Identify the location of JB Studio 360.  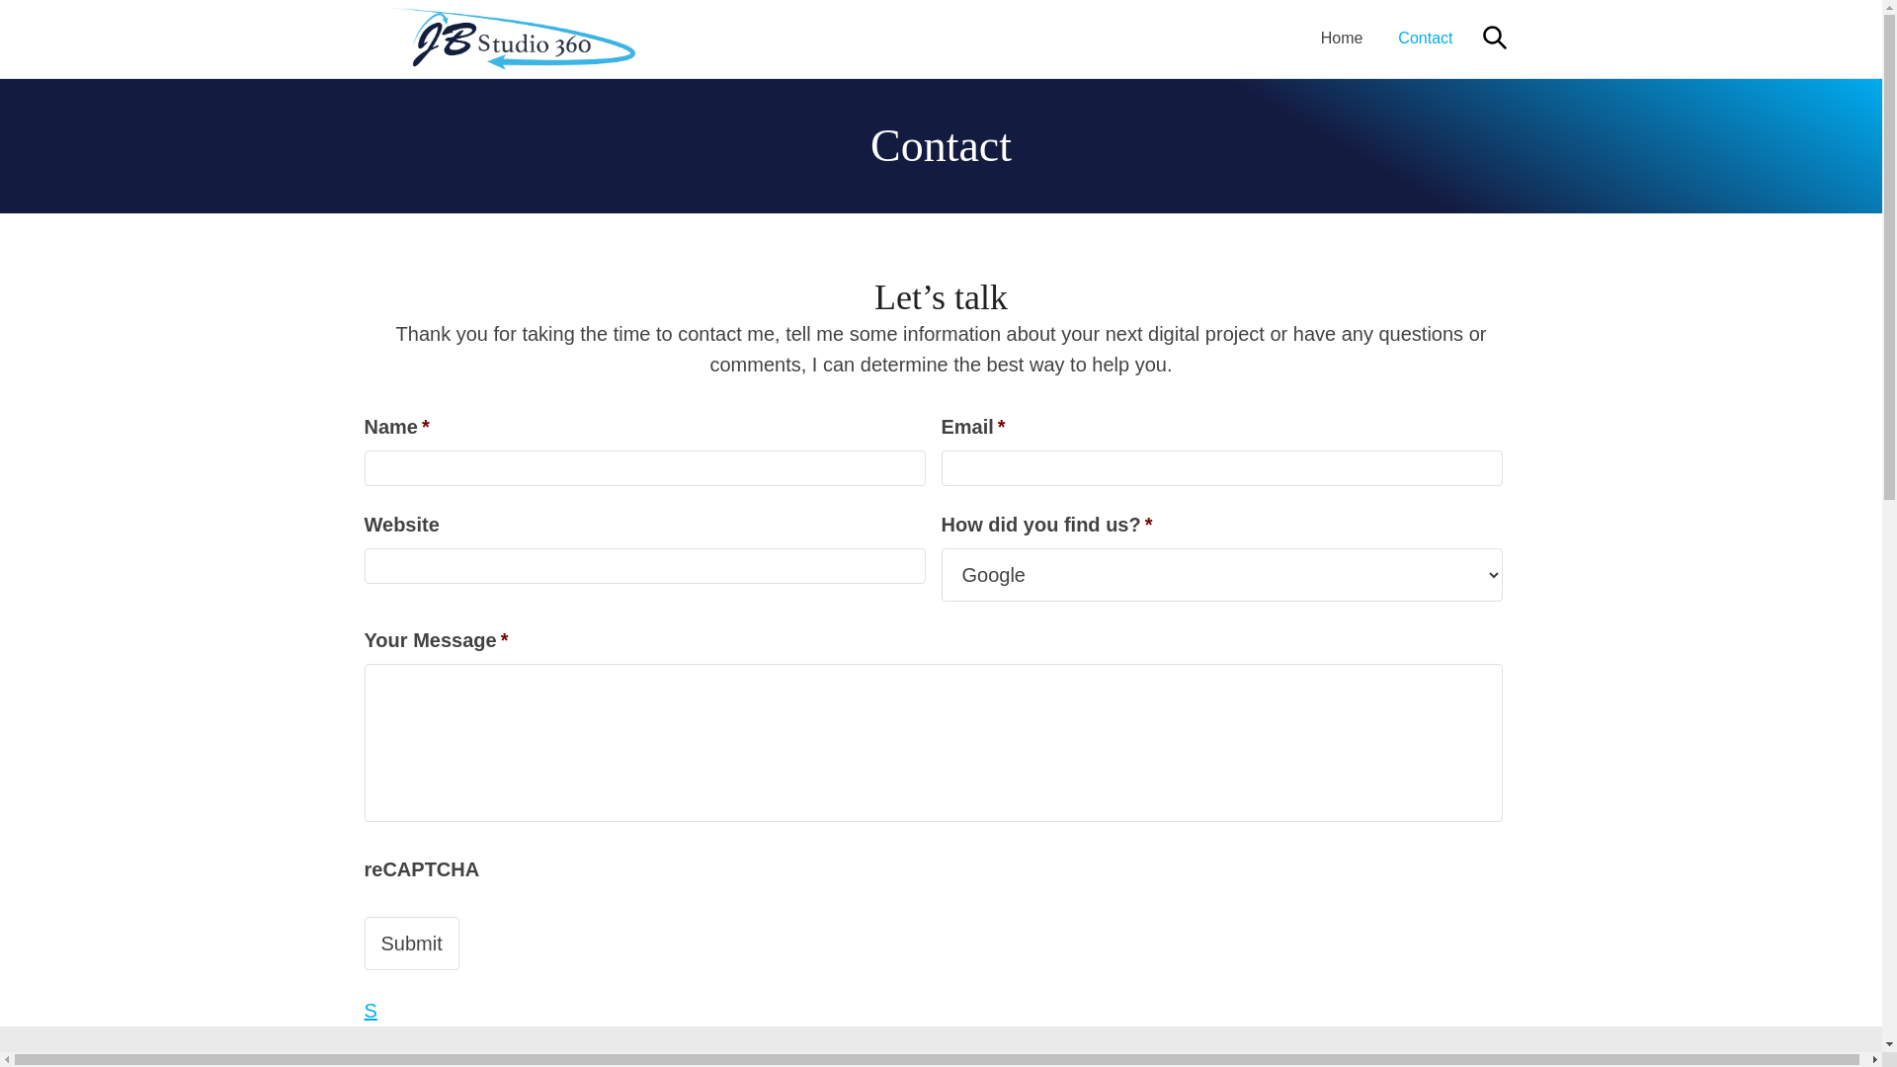
(512, 40).